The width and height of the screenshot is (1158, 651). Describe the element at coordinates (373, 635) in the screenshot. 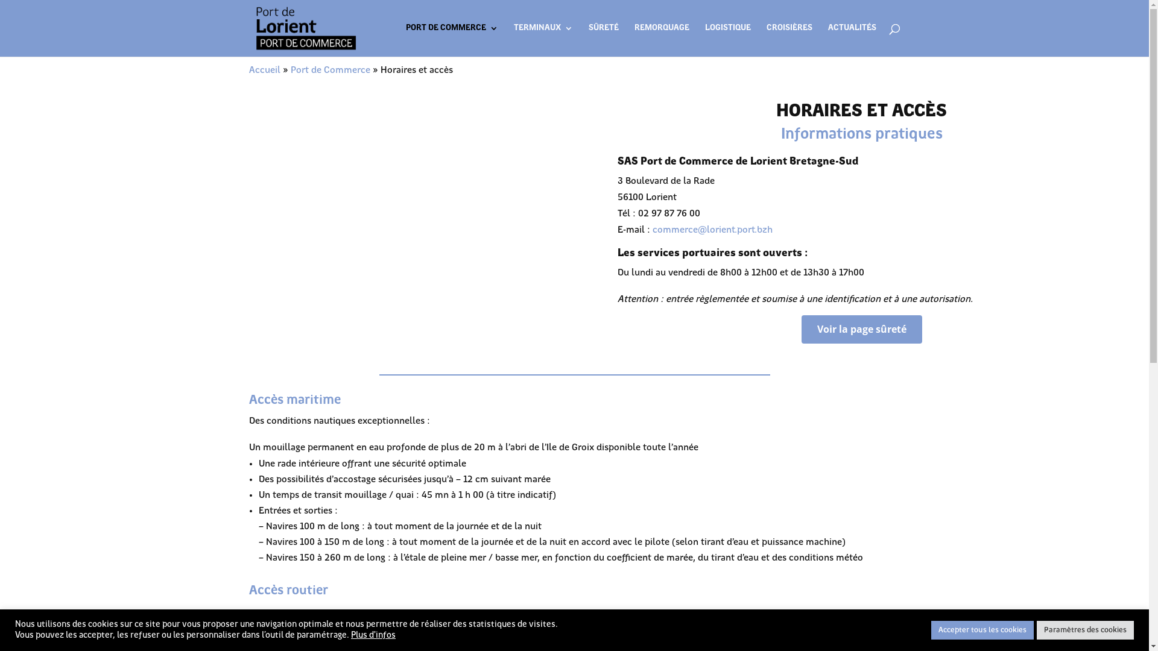

I see `Plus d'infos` at that location.